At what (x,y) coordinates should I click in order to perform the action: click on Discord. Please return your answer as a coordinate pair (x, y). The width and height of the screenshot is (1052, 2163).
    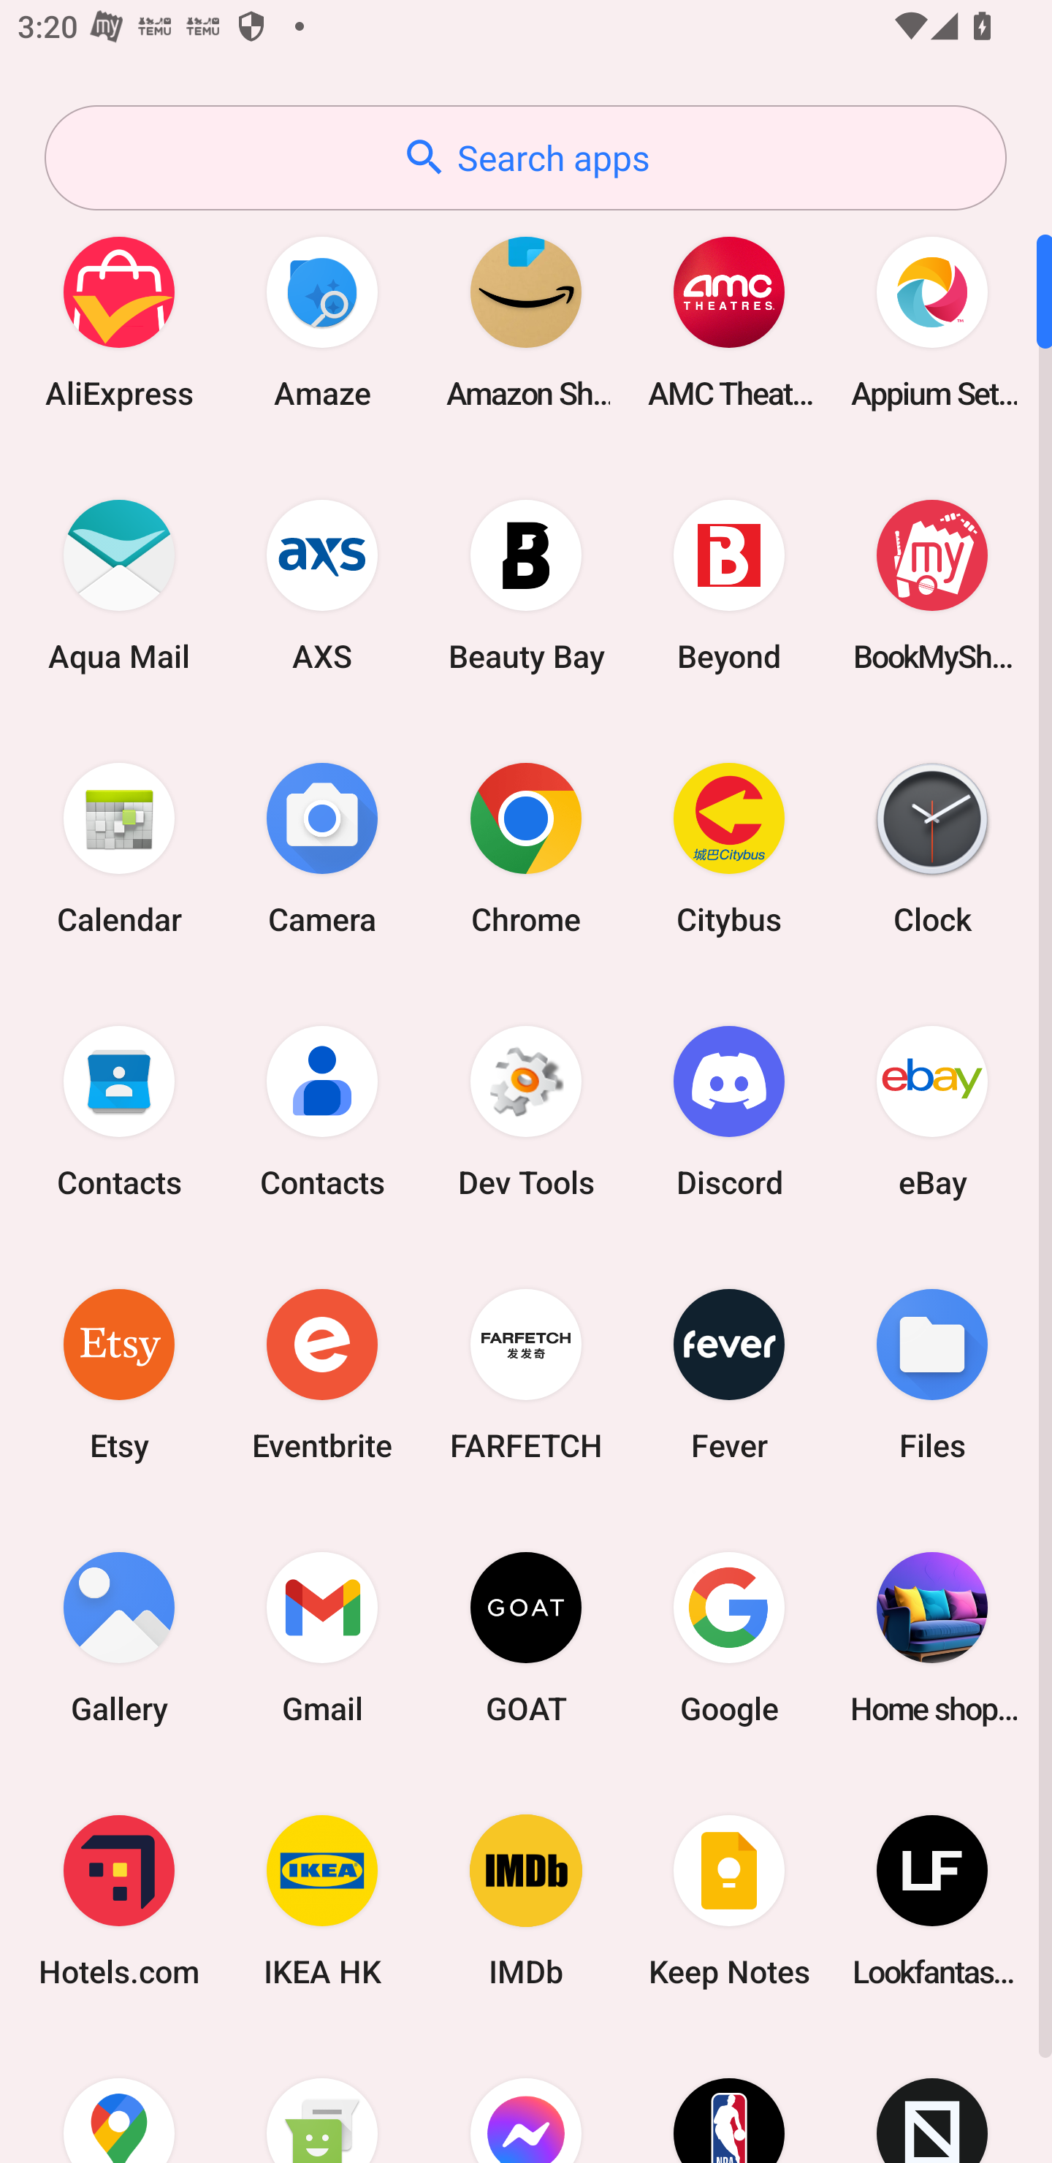
    Looking at the image, I should click on (729, 1111).